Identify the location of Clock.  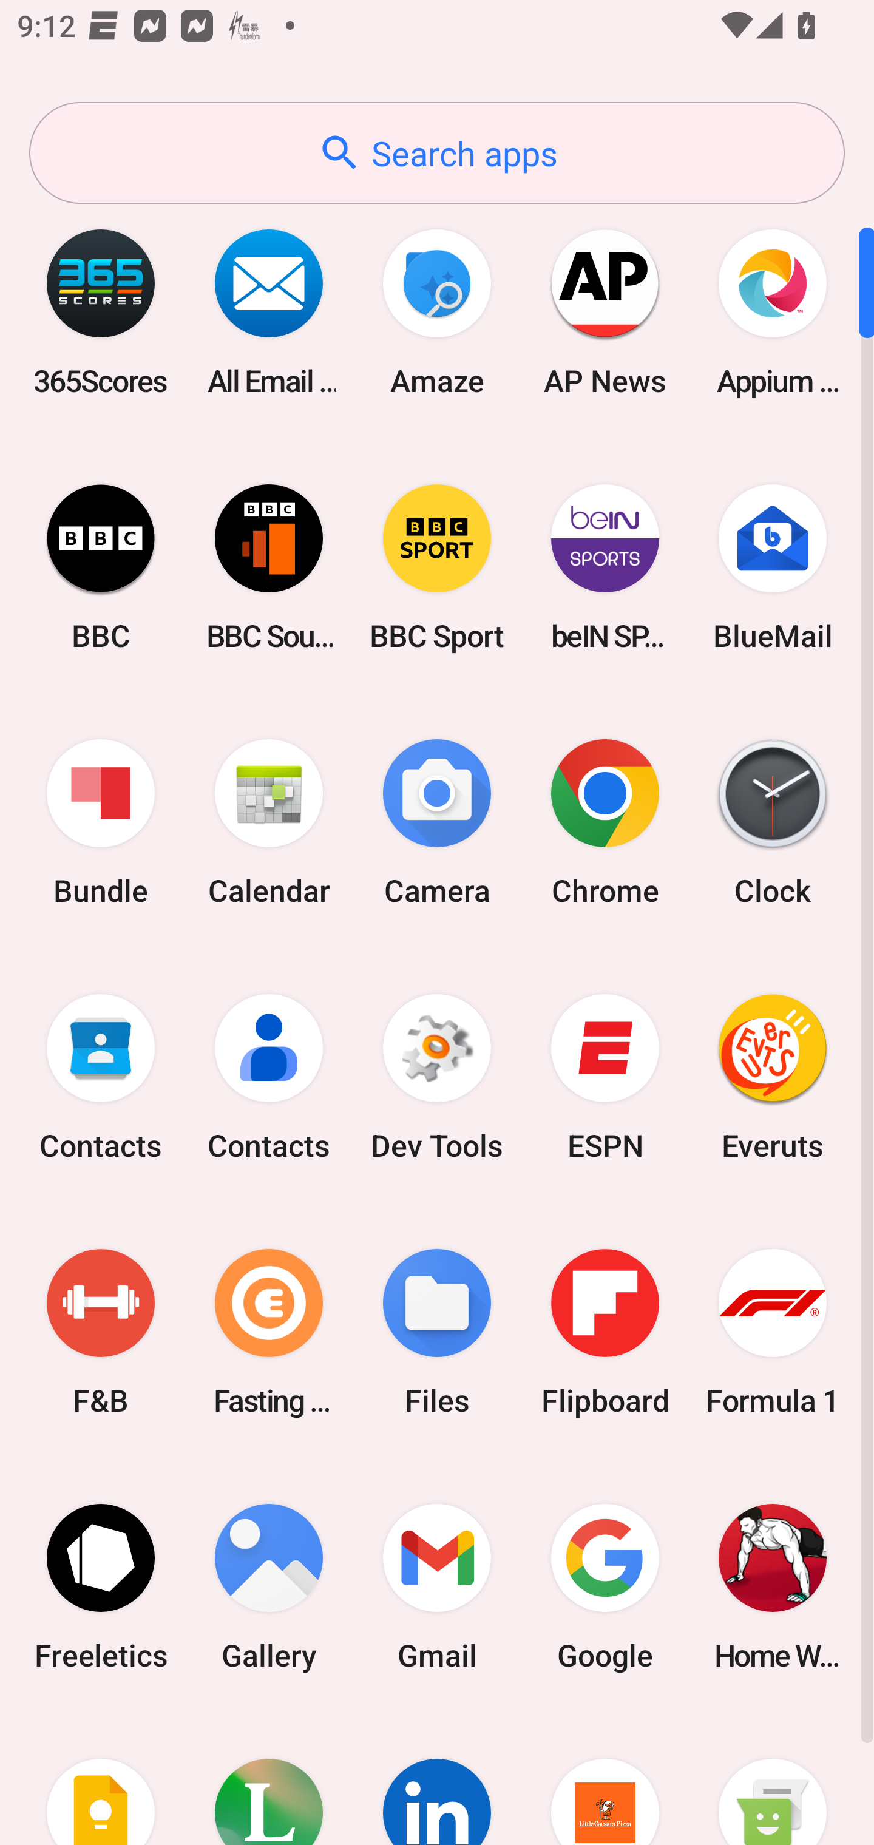
(773, 823).